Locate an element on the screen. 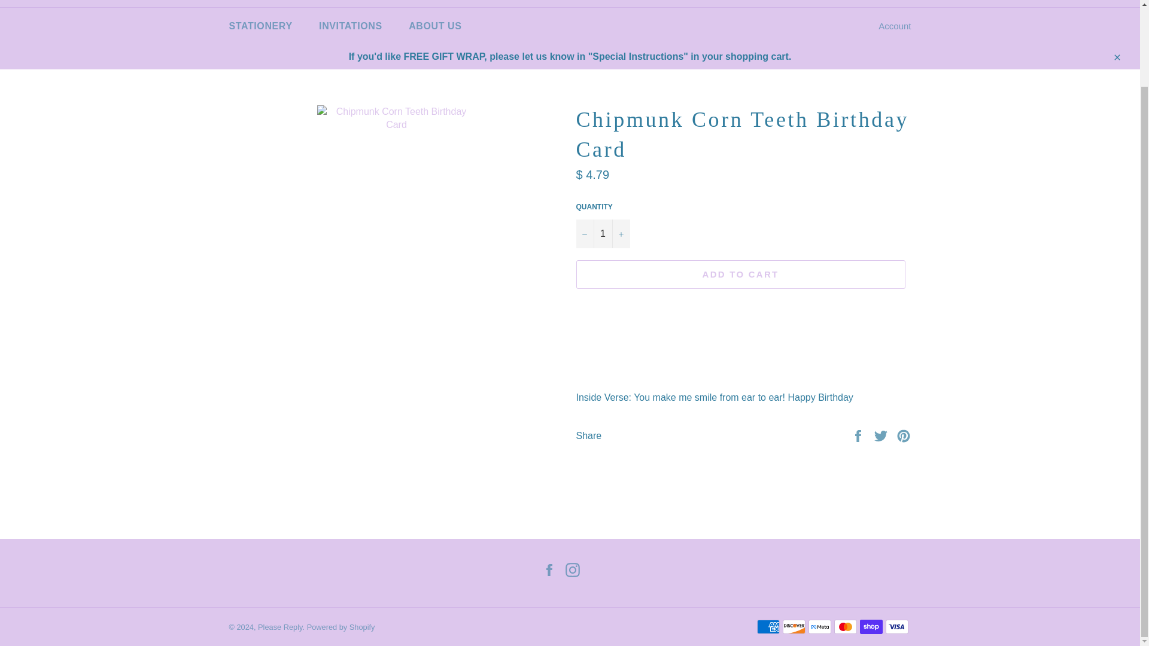 The width and height of the screenshot is (1149, 646). INVITATIONS is located at coordinates (350, 26).